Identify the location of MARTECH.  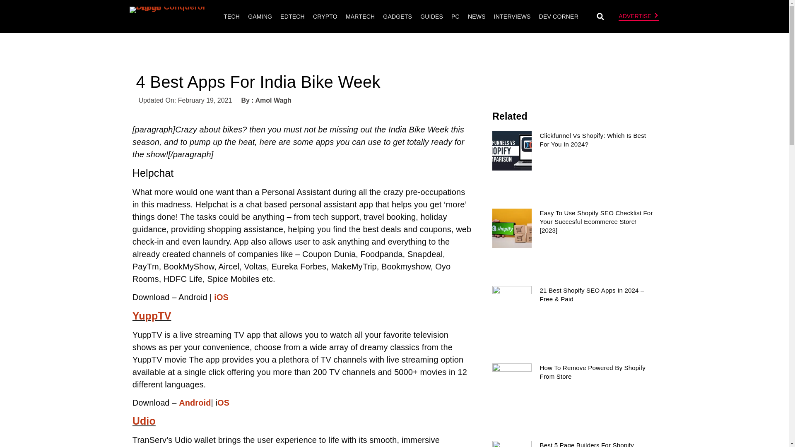
(360, 17).